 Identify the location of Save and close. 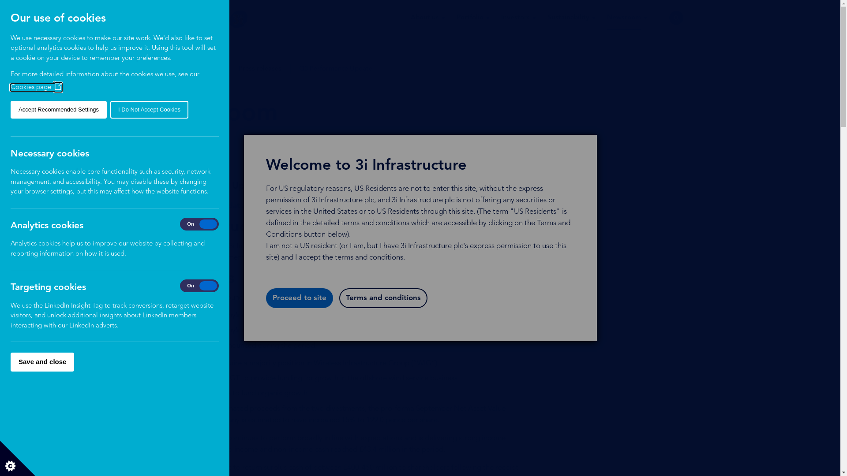
(42, 362).